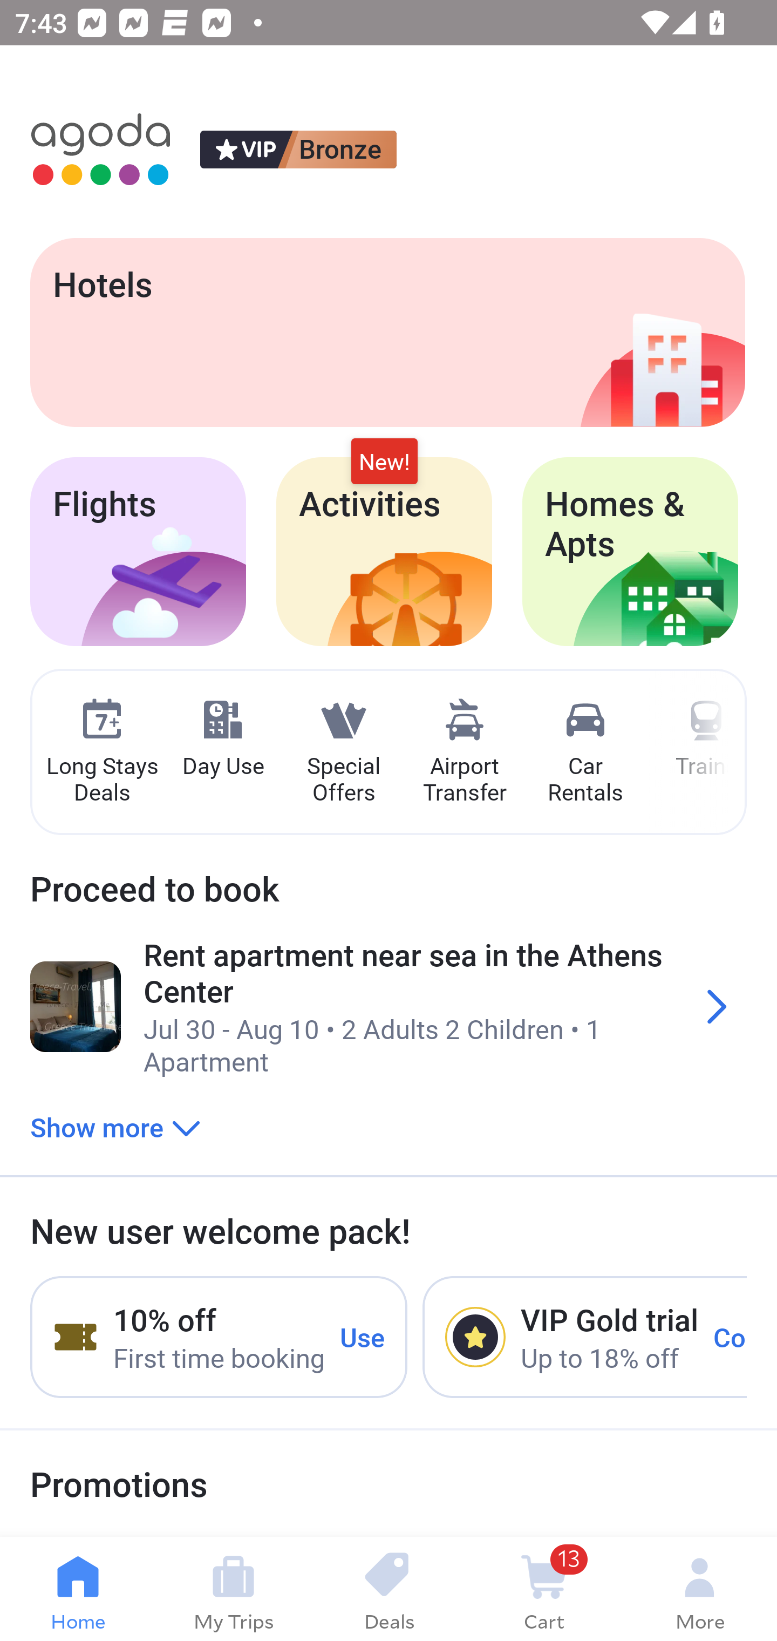  What do you see at coordinates (363, 1337) in the screenshot?
I see `Use` at bounding box center [363, 1337].